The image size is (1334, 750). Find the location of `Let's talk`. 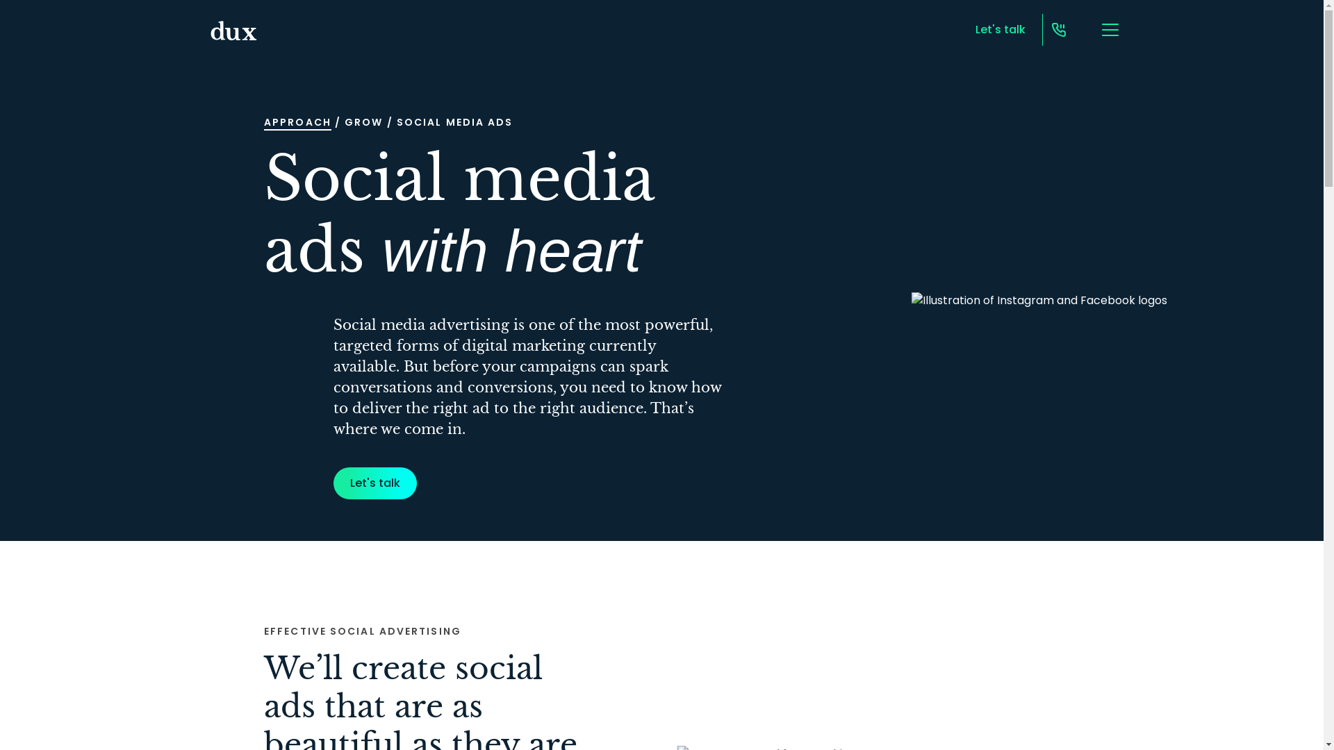

Let's talk is located at coordinates (1000, 30).